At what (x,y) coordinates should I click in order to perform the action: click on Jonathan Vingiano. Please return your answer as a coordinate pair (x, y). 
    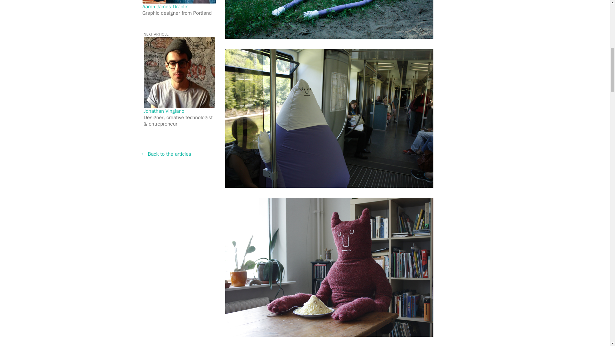
    Looking at the image, I should click on (163, 111).